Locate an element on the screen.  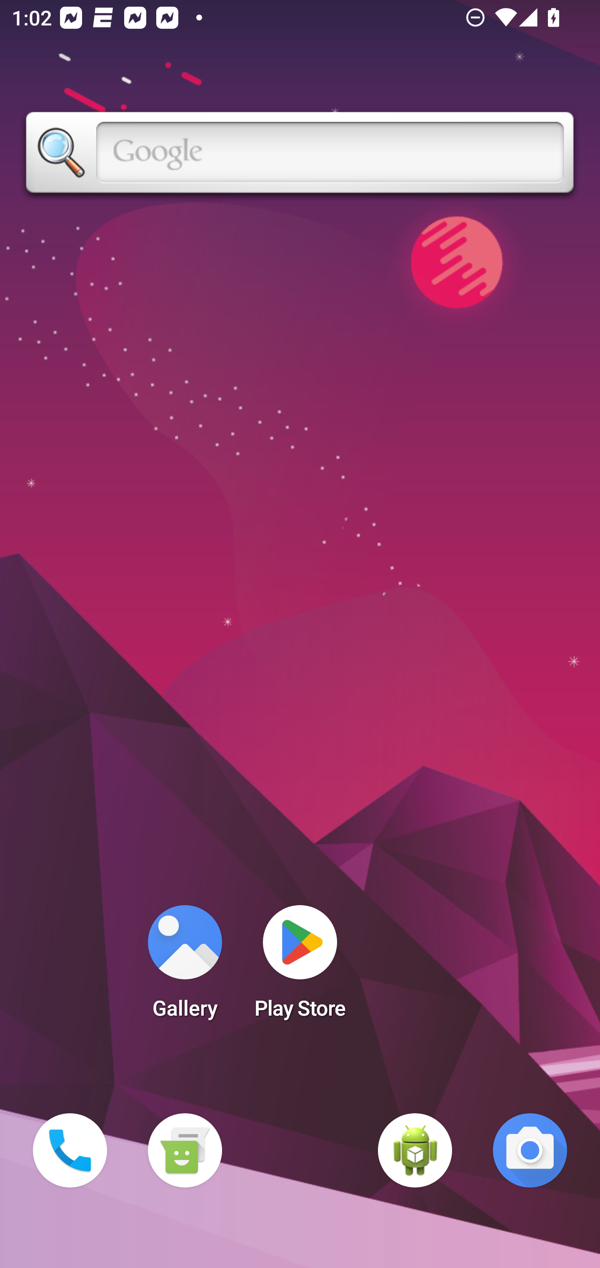
Play Store is located at coordinates (300, 967).